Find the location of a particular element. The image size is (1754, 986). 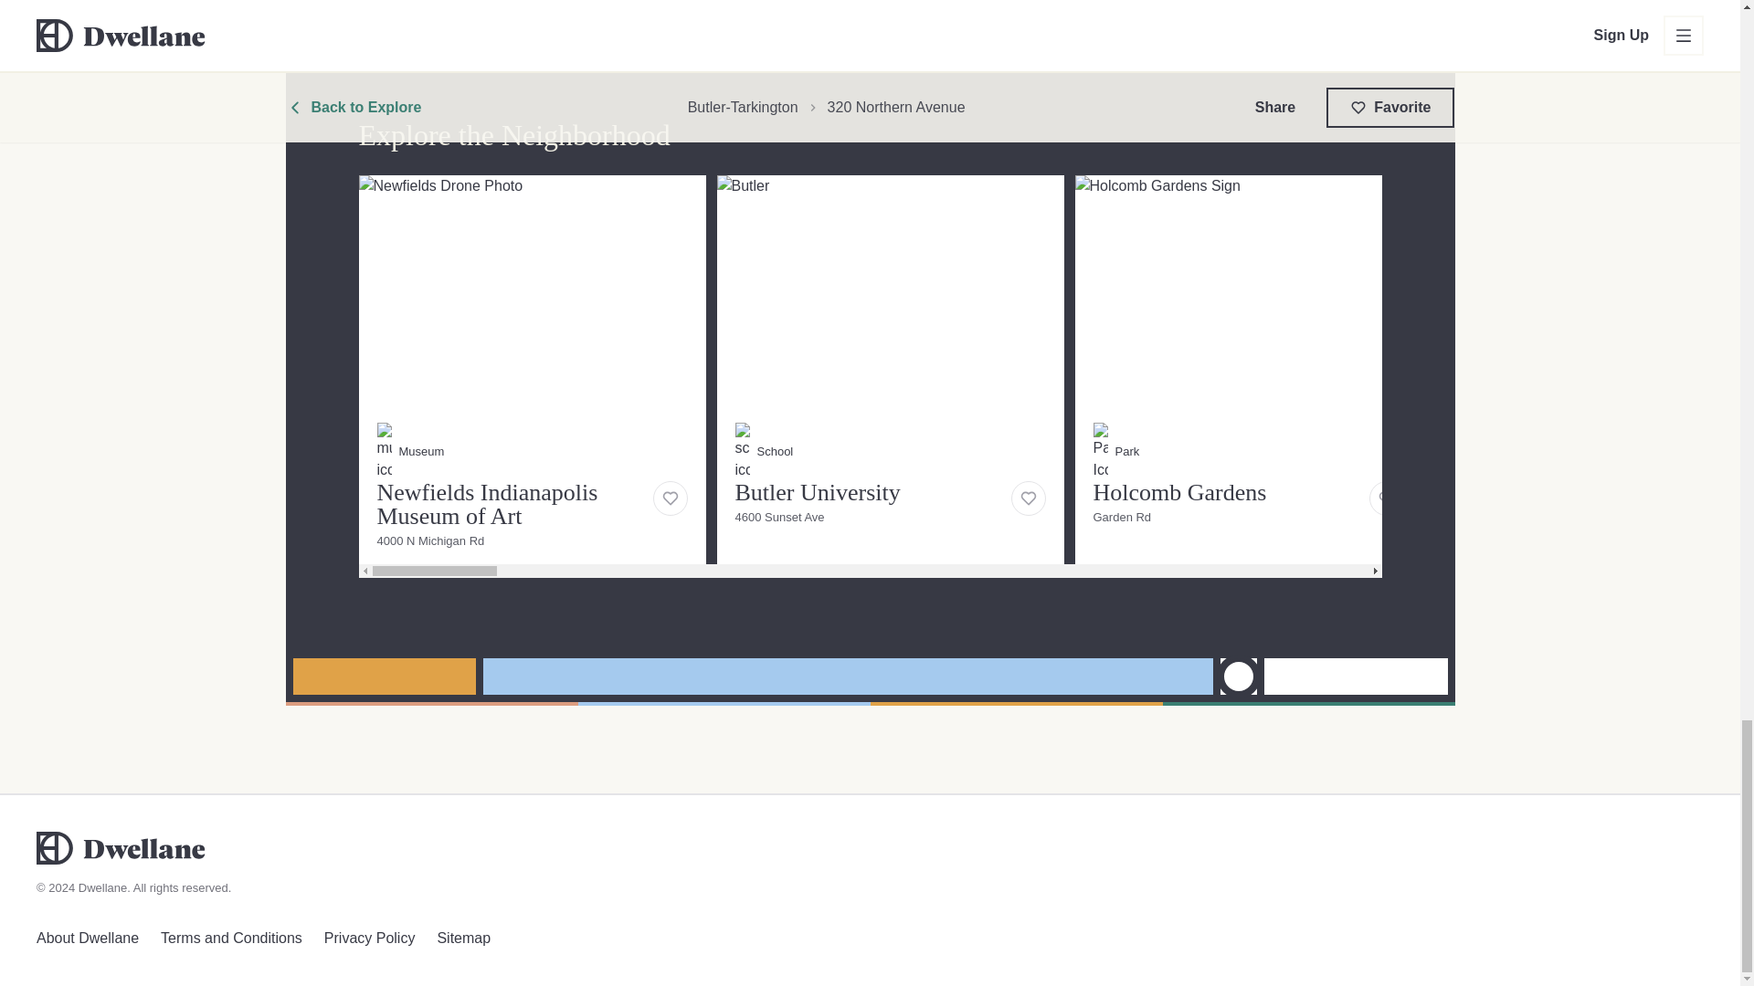

Historic is located at coordinates (623, 13).